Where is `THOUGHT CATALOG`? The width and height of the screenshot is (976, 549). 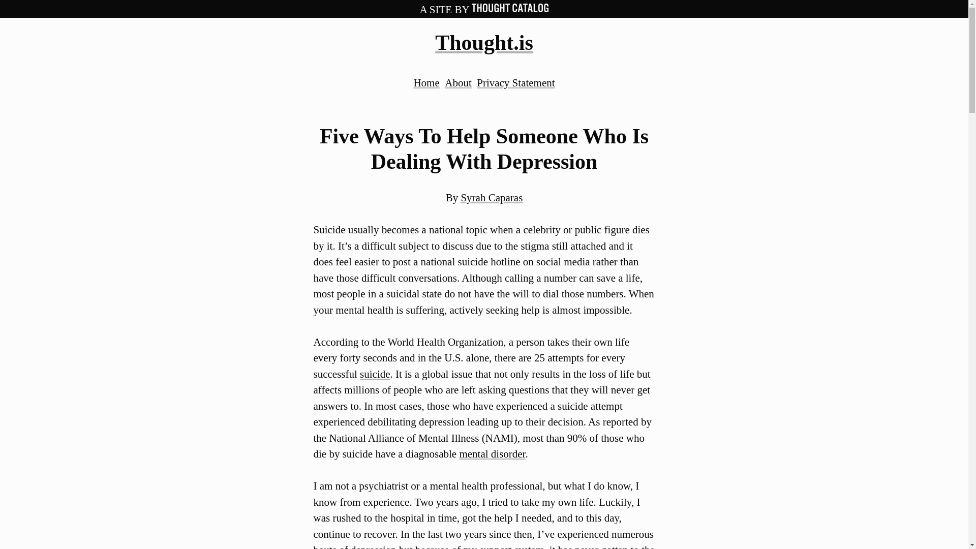 THOUGHT CATALOG is located at coordinates (510, 9).